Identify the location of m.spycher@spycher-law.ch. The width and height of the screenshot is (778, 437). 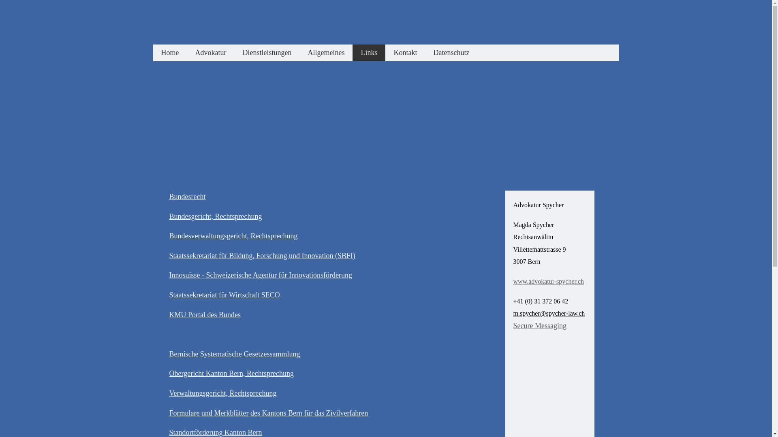
(549, 313).